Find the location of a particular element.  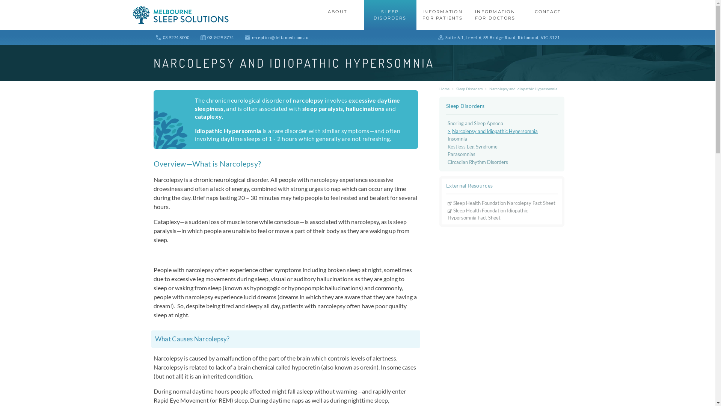

CONTACT is located at coordinates (548, 15).